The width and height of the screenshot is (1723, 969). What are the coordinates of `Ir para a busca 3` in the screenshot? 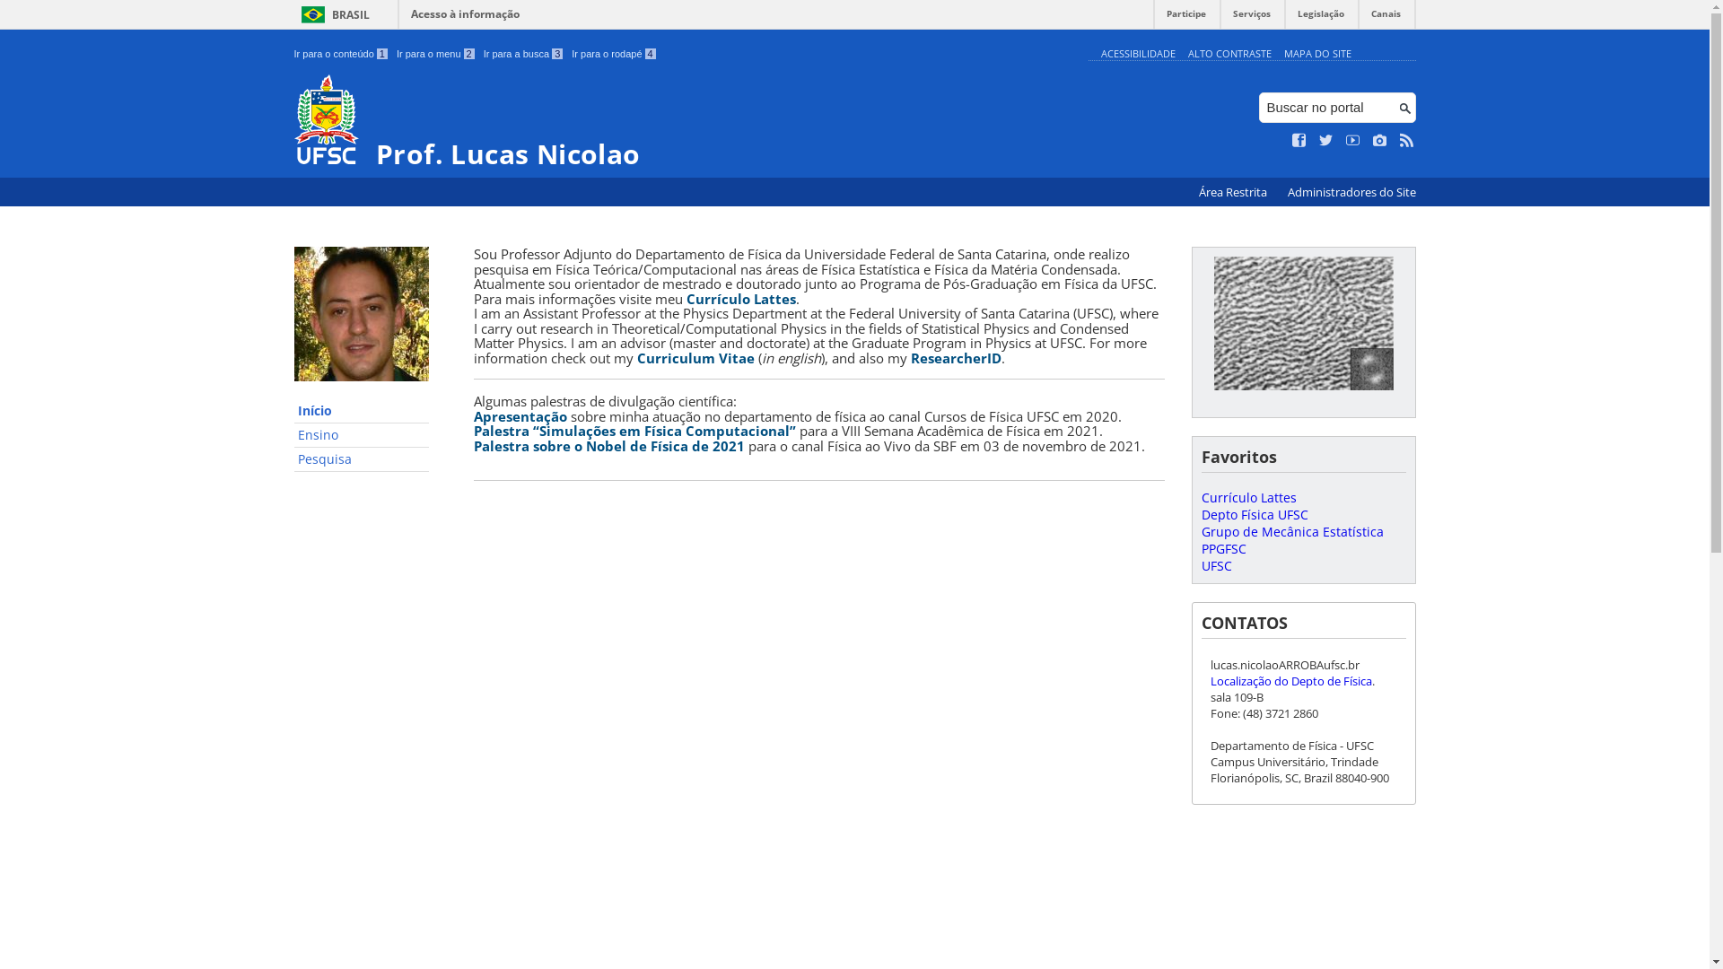 It's located at (524, 54).